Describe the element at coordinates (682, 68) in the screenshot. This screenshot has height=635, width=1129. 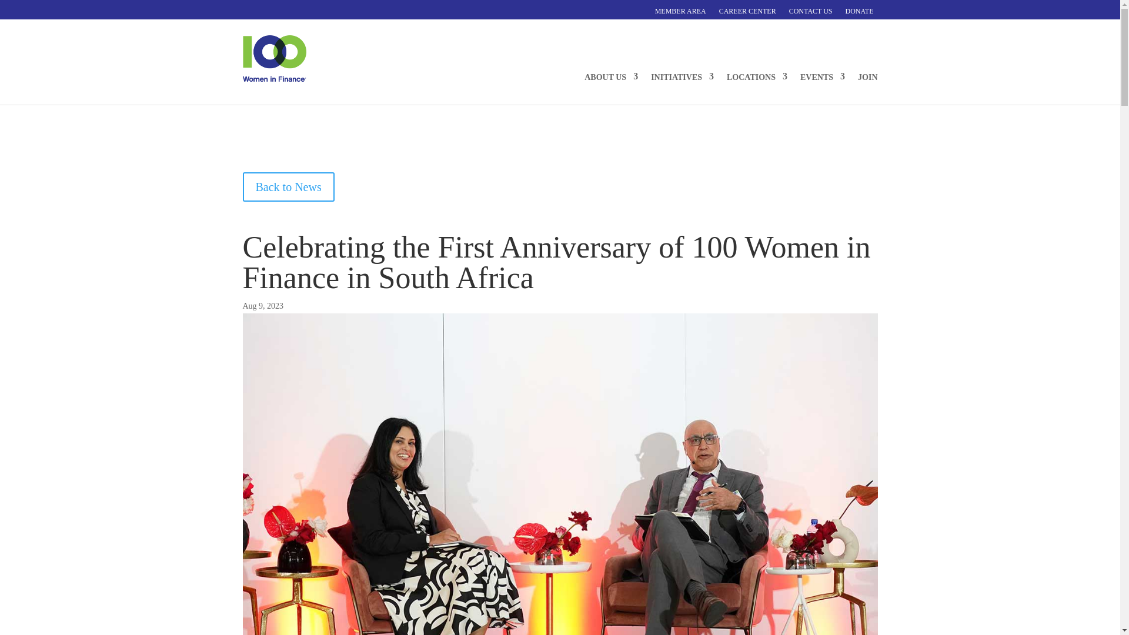
I see `INITIATIVES` at that location.